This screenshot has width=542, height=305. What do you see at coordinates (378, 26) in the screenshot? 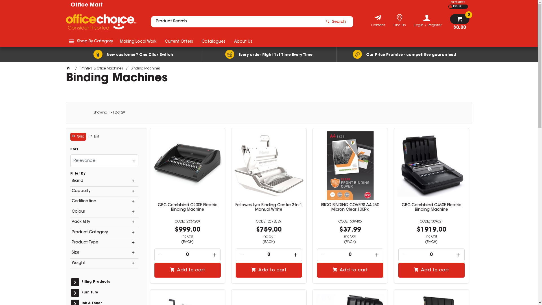
I see `Contact` at bounding box center [378, 26].